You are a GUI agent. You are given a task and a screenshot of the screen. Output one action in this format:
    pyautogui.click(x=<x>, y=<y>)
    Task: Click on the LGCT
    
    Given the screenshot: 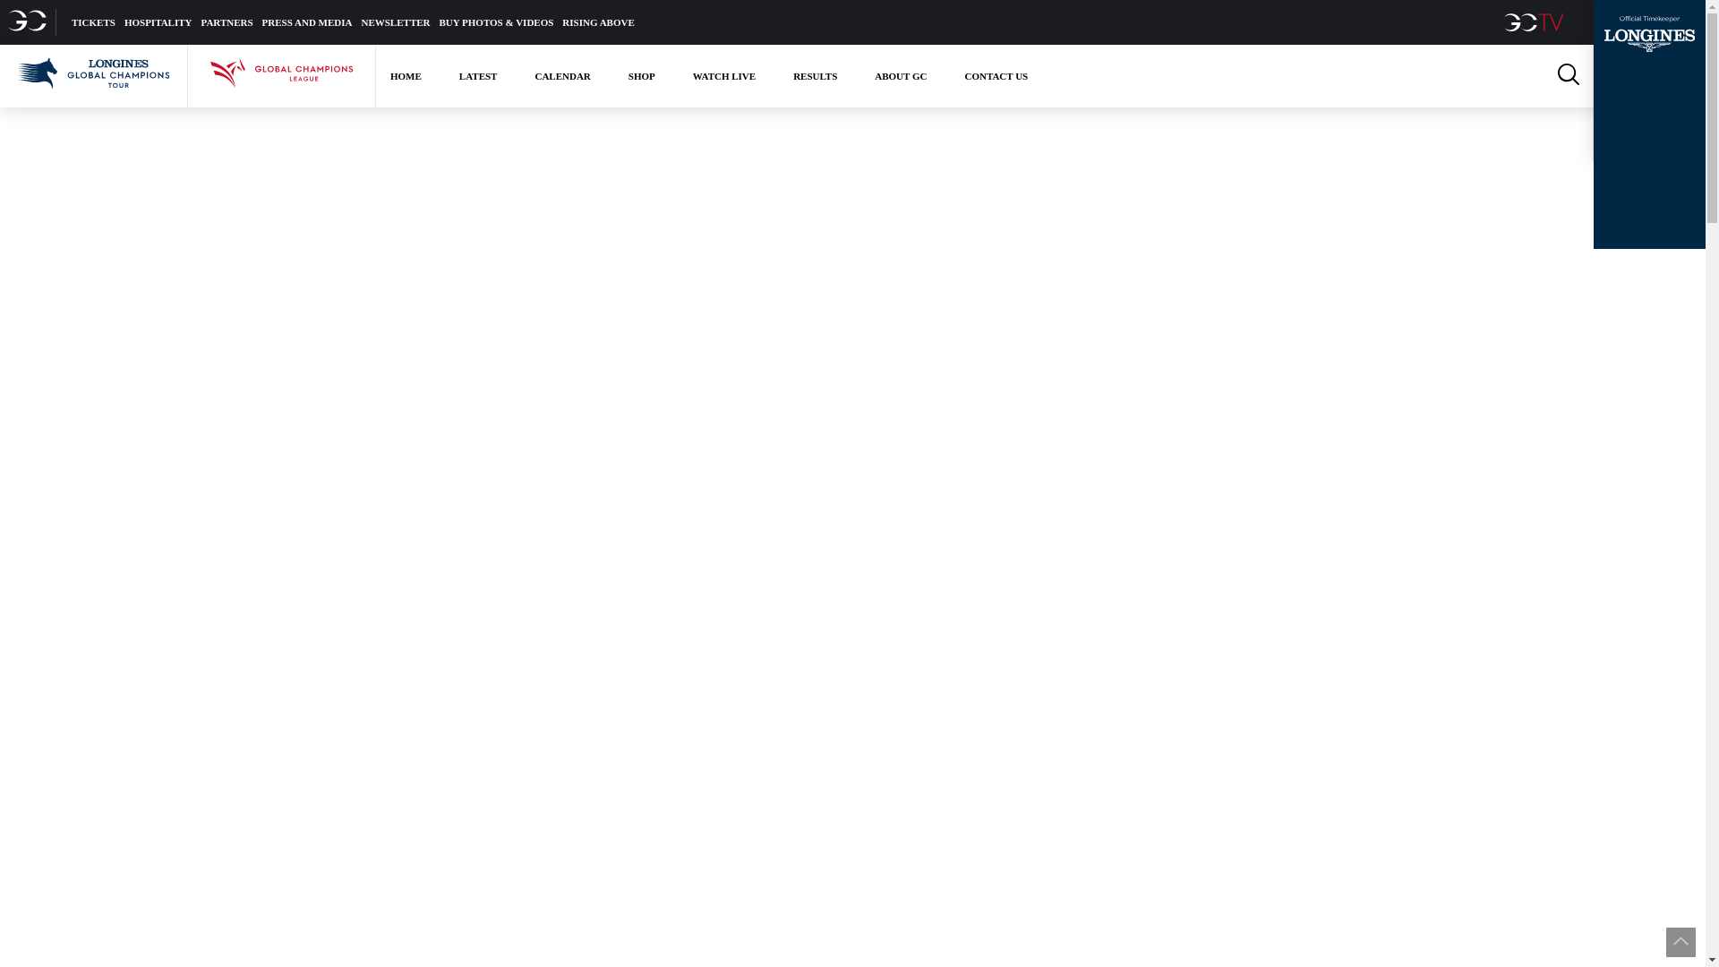 What is the action you would take?
    pyautogui.click(x=93, y=75)
    